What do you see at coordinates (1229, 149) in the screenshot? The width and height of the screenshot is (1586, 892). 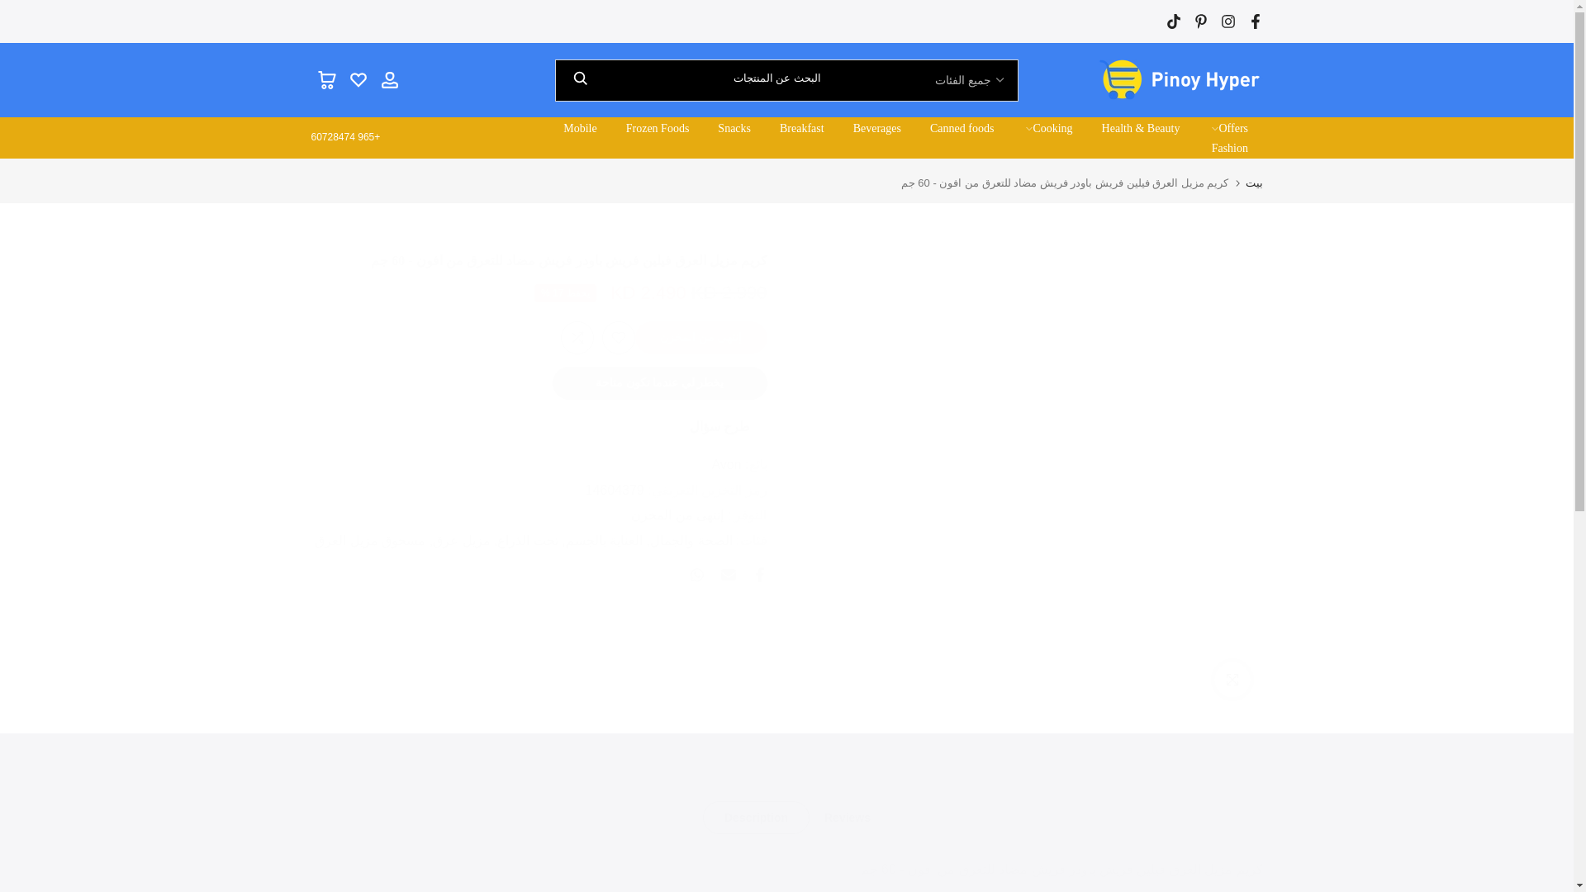 I see `Fashion` at bounding box center [1229, 149].